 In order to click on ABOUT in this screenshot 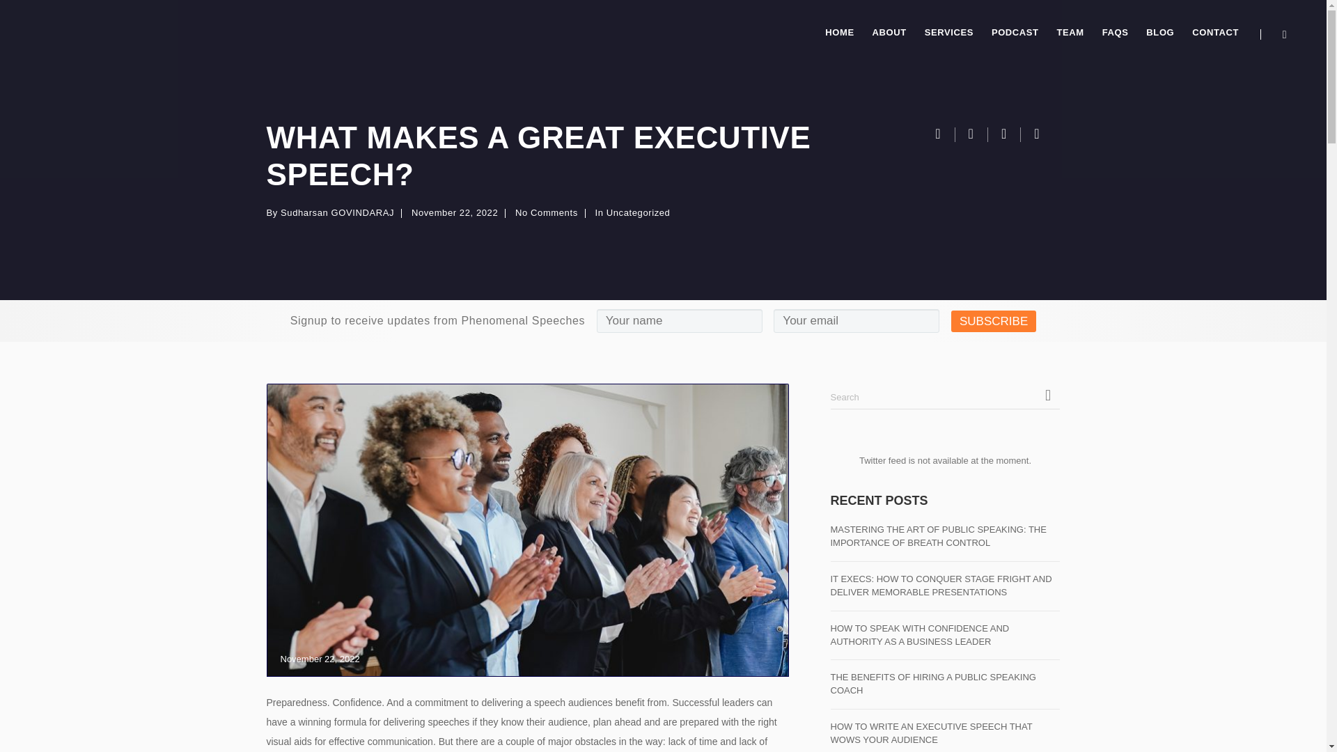, I will do `click(890, 33)`.